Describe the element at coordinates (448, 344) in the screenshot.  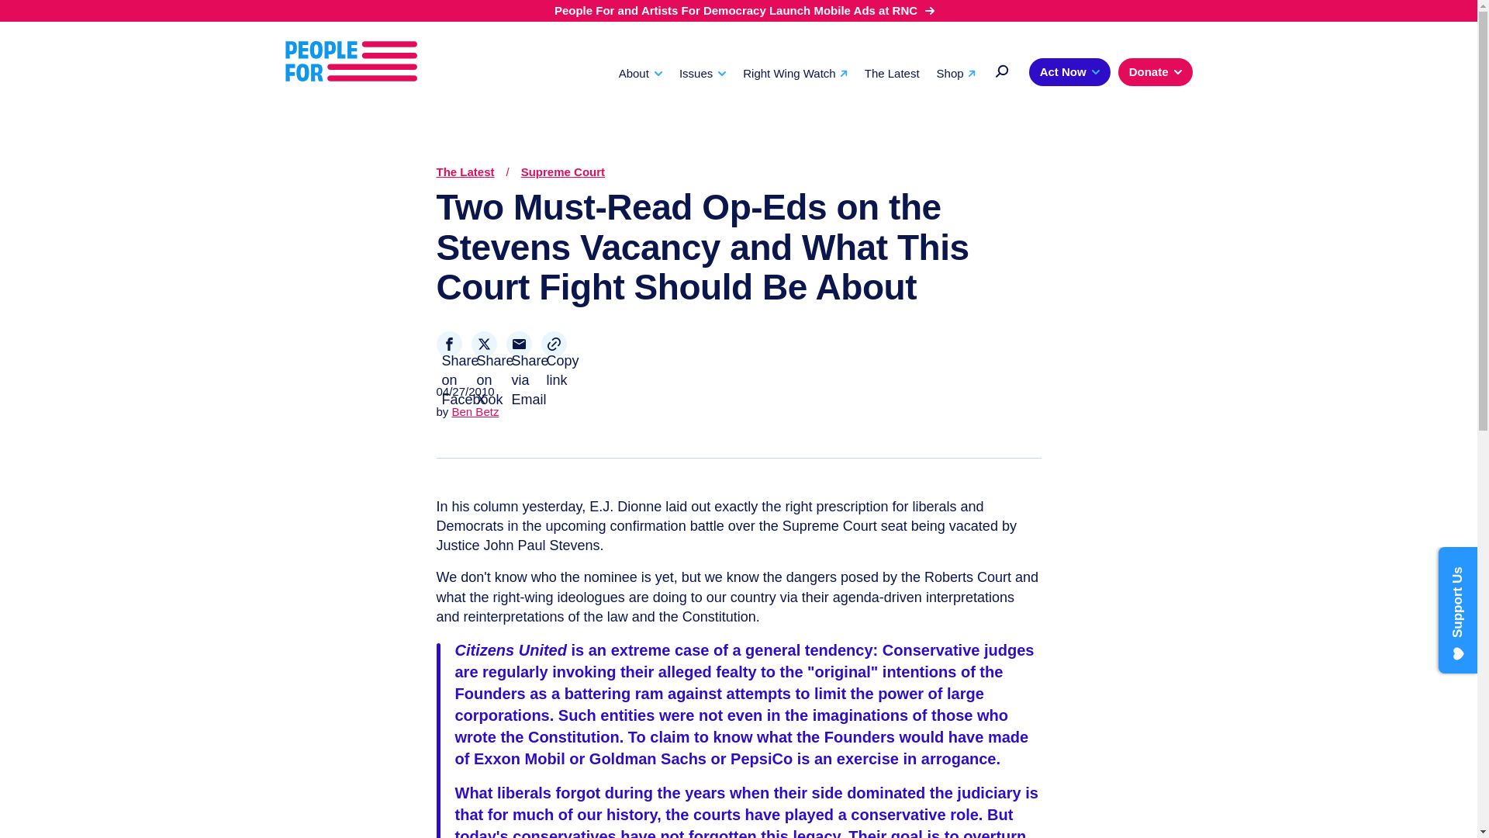
I see `Share to Facebook` at that location.